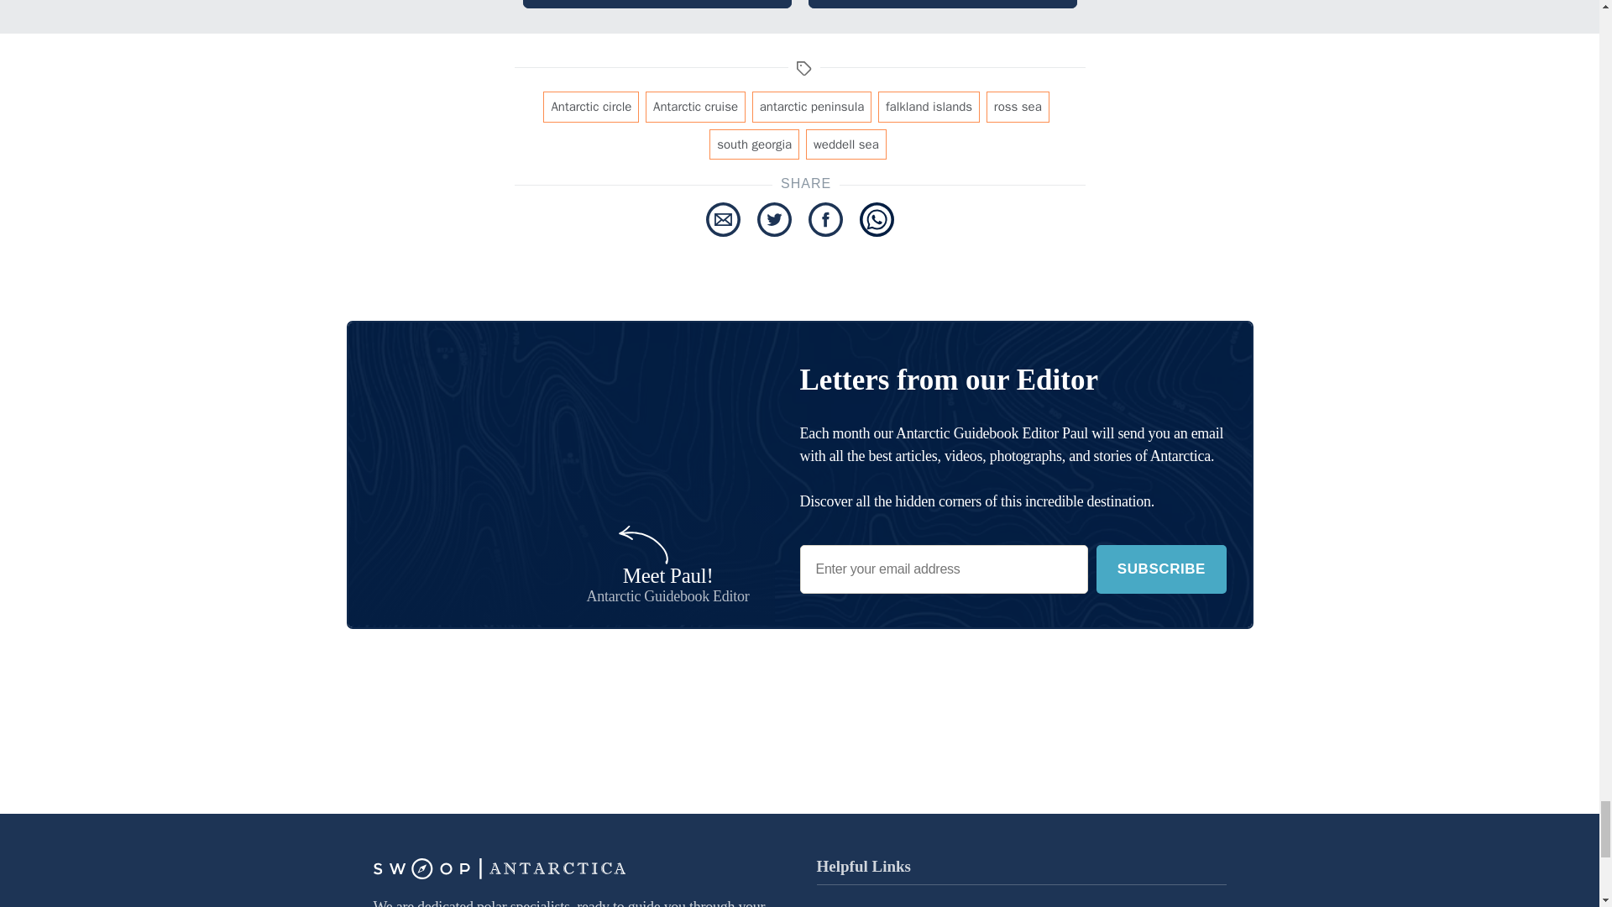  Describe the element at coordinates (774, 218) in the screenshot. I see `Share on Twitter` at that location.